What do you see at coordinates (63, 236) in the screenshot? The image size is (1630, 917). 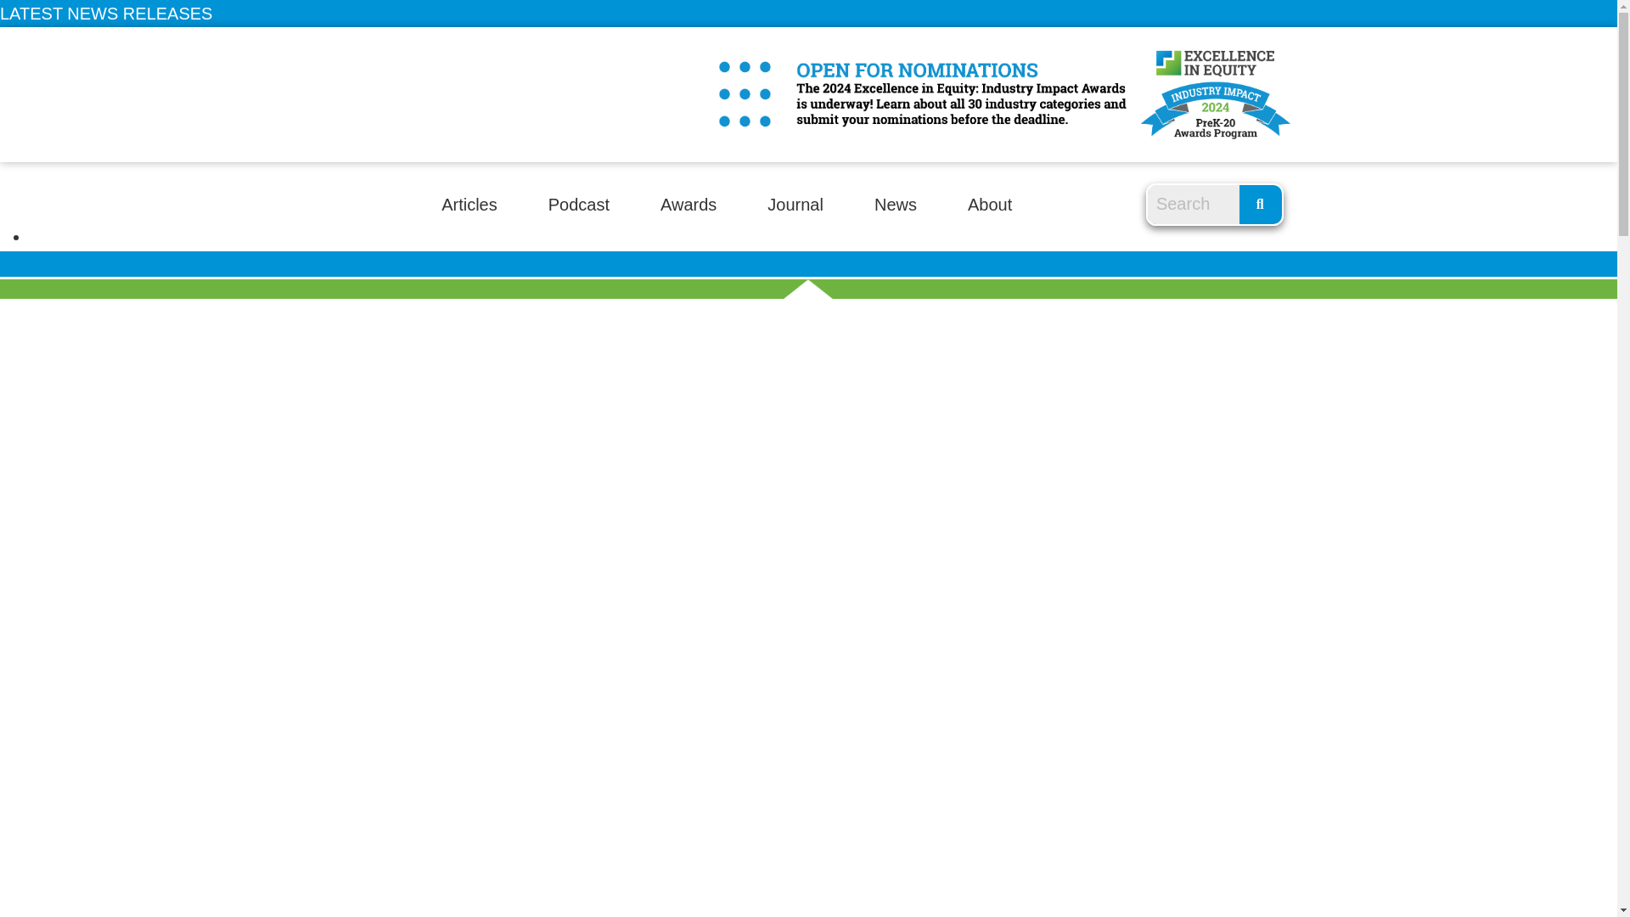 I see `Published on: July 9, 2024` at bounding box center [63, 236].